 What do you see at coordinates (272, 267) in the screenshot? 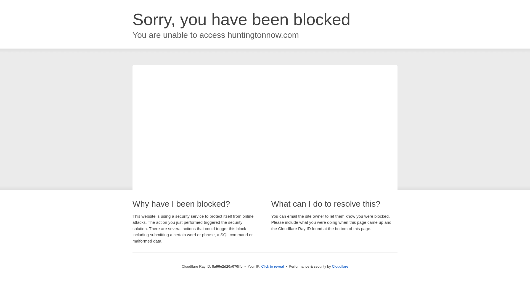
I see `Click to reveal` at bounding box center [272, 267].